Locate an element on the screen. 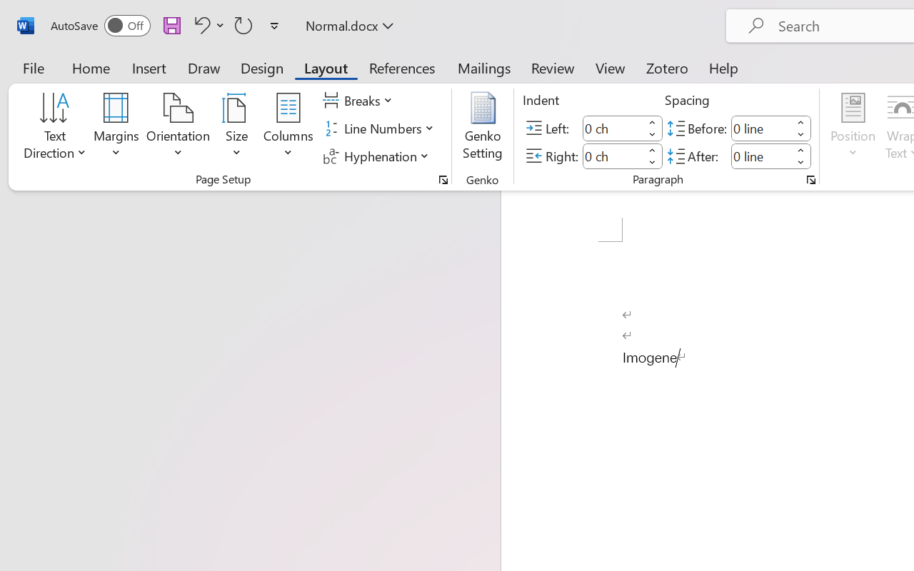 The image size is (914, 571). Line Numbers is located at coordinates (380, 128).